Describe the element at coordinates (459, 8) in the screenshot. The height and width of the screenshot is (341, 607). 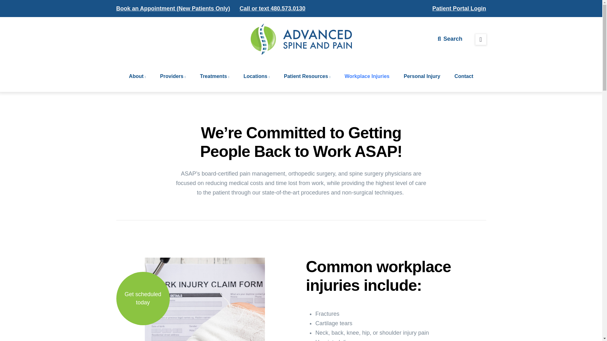
I see `Patient Portal Login` at that location.